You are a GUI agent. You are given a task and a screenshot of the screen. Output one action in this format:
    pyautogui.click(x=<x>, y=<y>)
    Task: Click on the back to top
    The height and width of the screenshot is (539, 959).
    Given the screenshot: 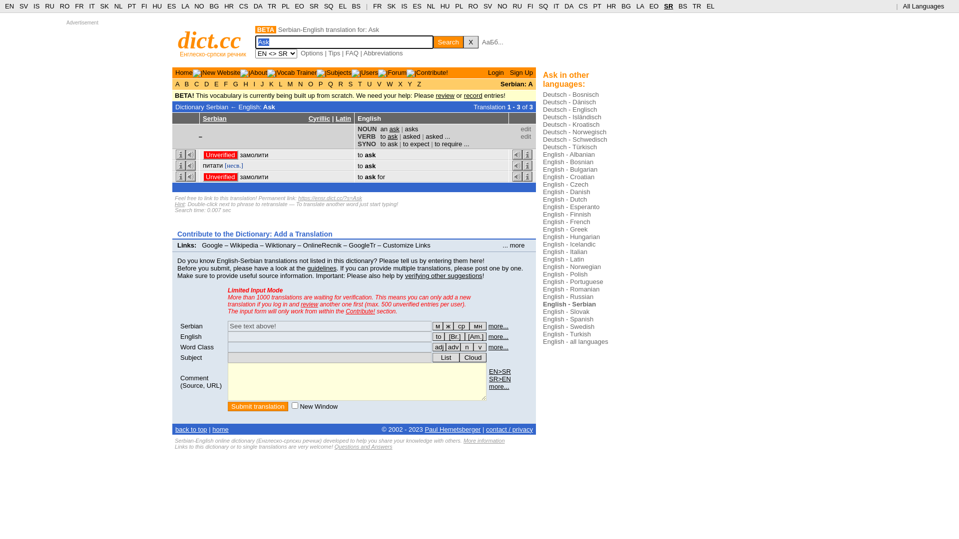 What is the action you would take?
    pyautogui.click(x=191, y=429)
    